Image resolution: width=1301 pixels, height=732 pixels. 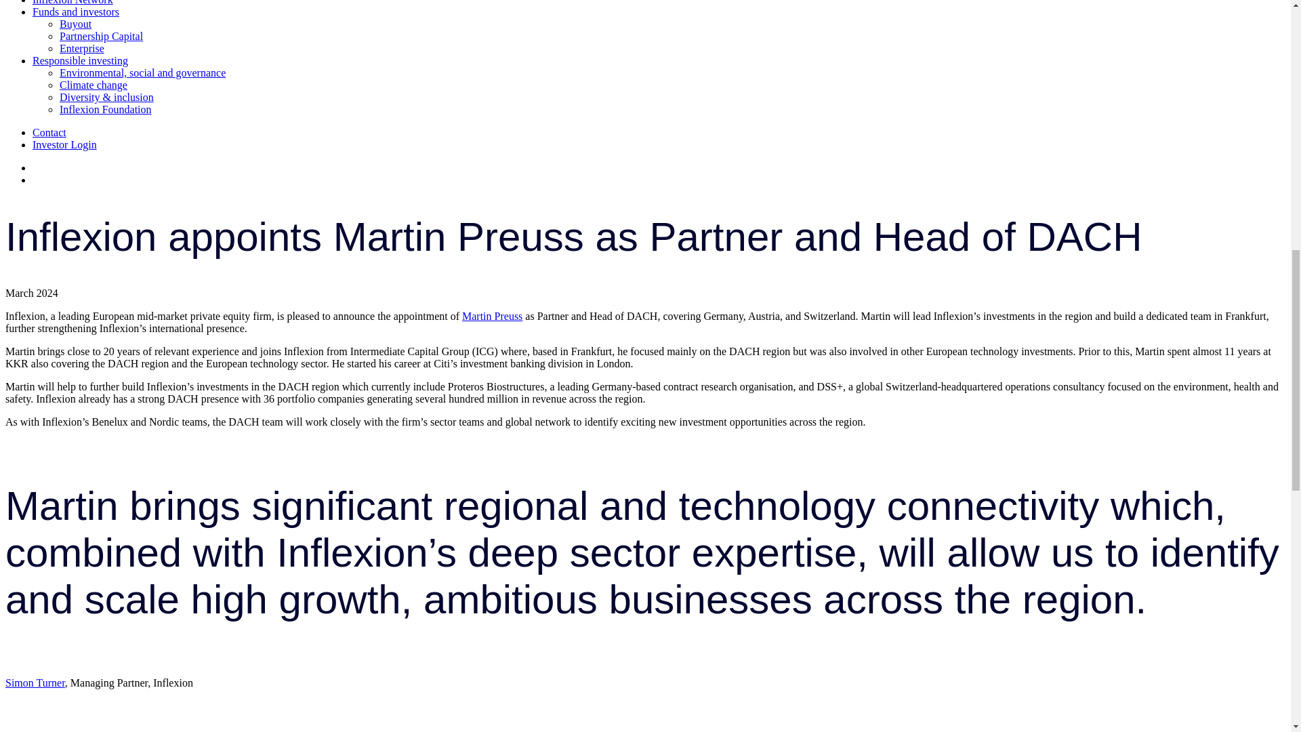 I want to click on Buyout, so click(x=75, y=24).